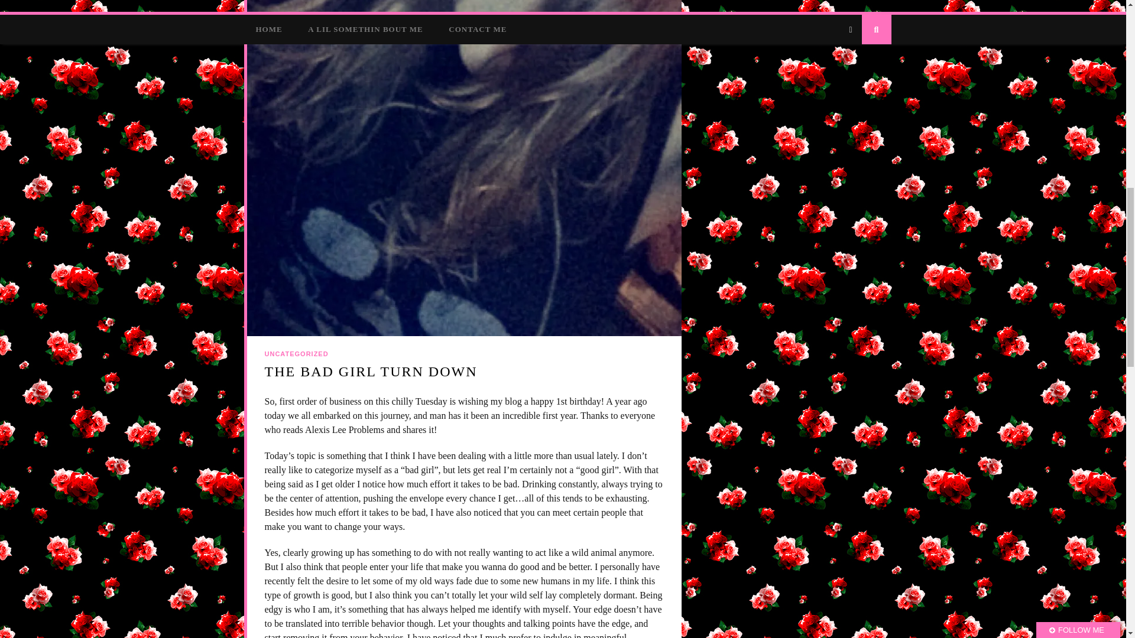 This screenshot has width=1135, height=638. I want to click on Subscribe, so click(1052, 128).